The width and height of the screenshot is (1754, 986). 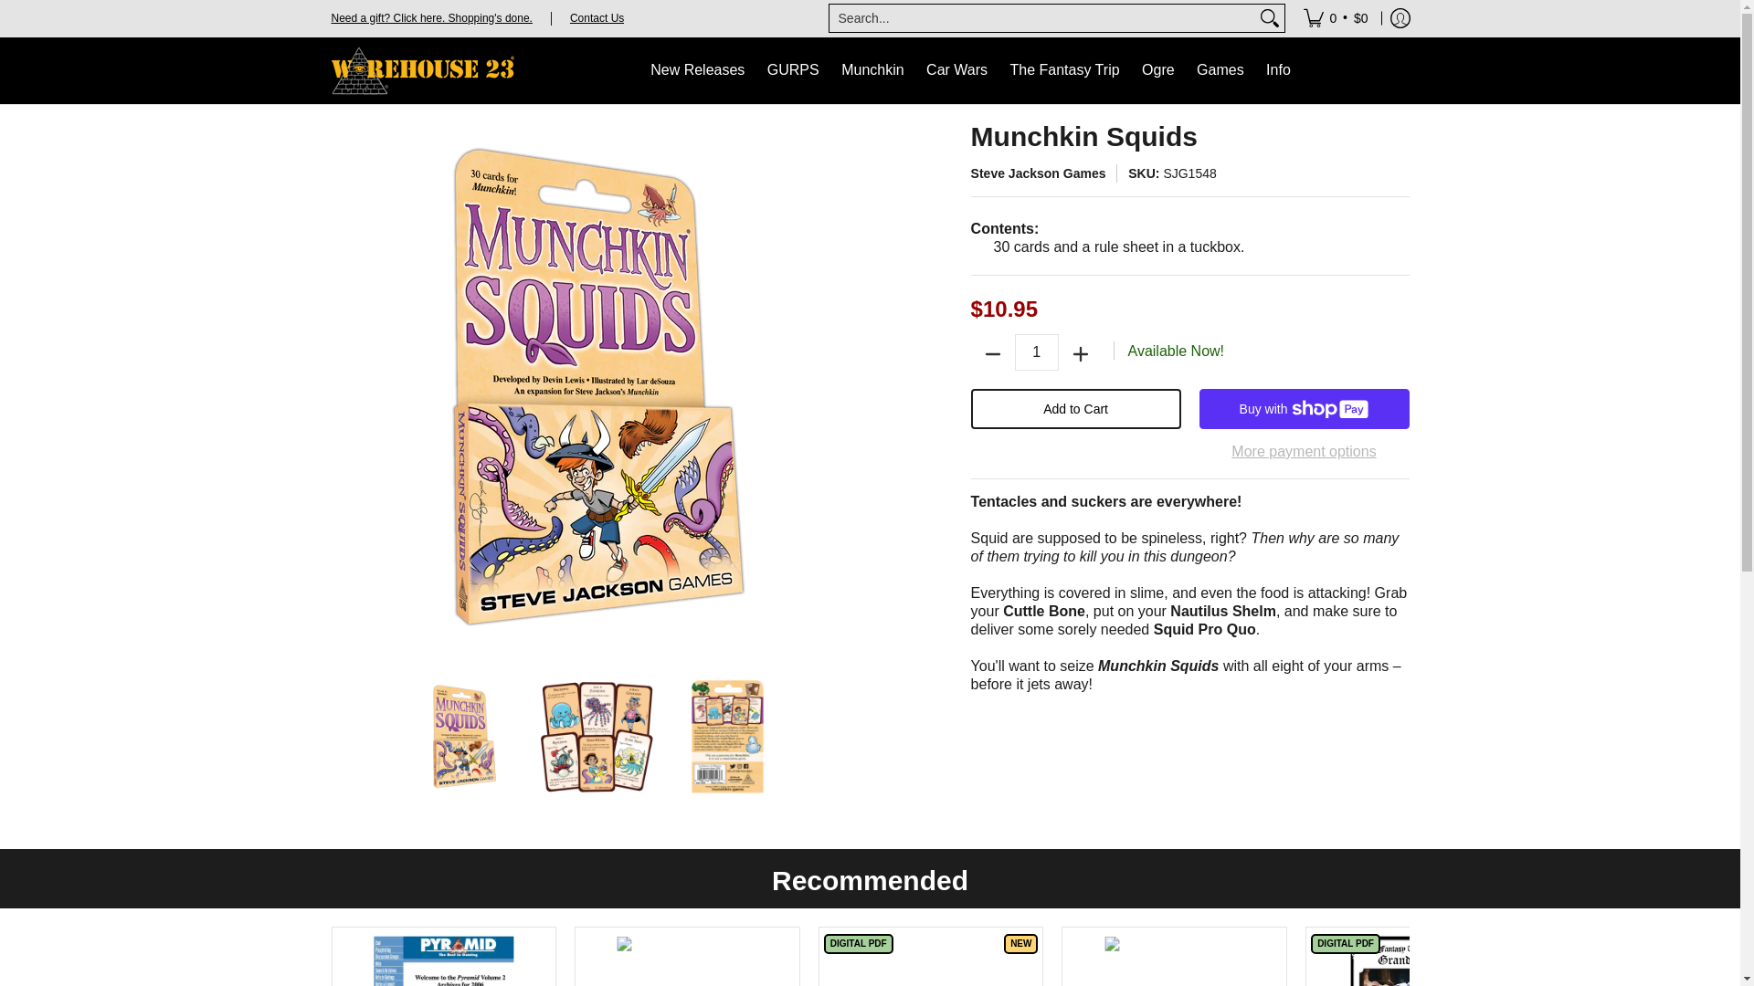 What do you see at coordinates (1336, 18) in the screenshot?
I see `Cart` at bounding box center [1336, 18].